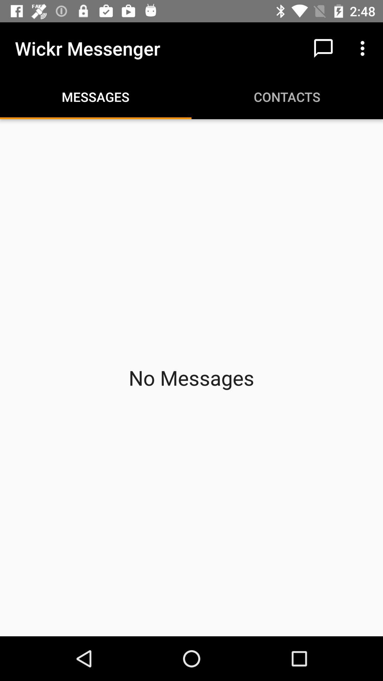 The width and height of the screenshot is (383, 681). Describe the element at coordinates (323, 48) in the screenshot. I see `click app to the right of the wickr messenger item` at that location.